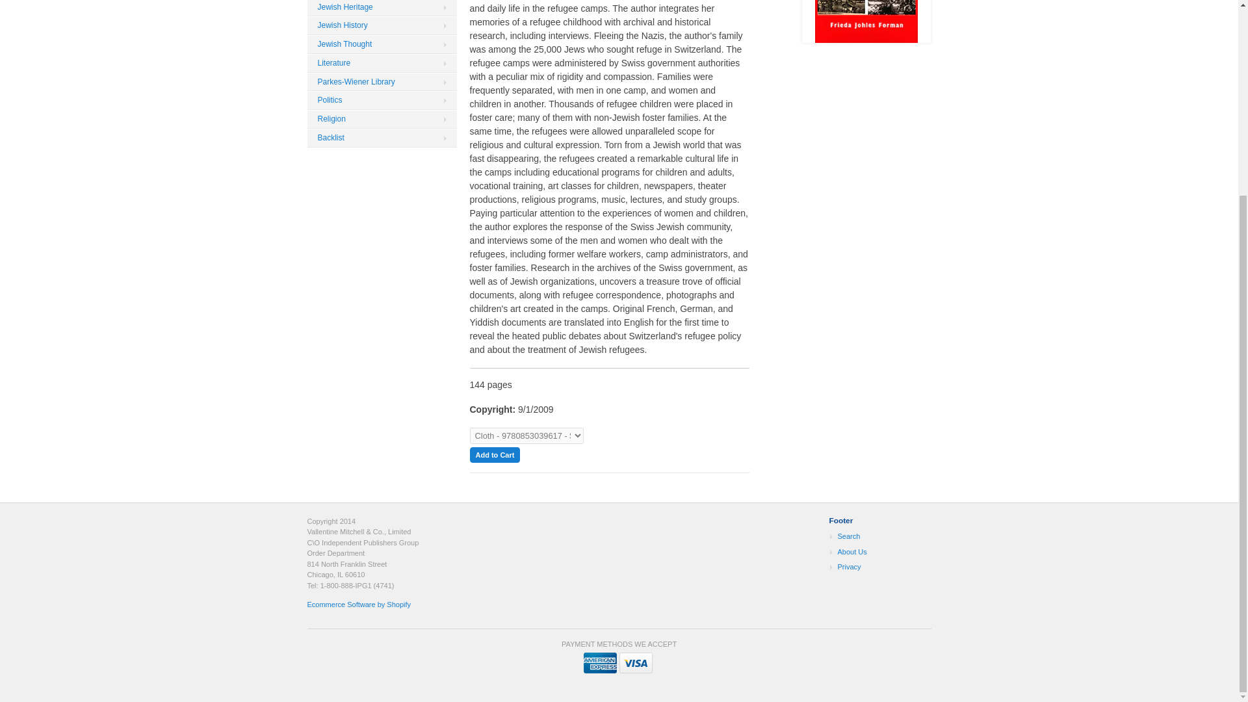  I want to click on About Us, so click(874, 552).